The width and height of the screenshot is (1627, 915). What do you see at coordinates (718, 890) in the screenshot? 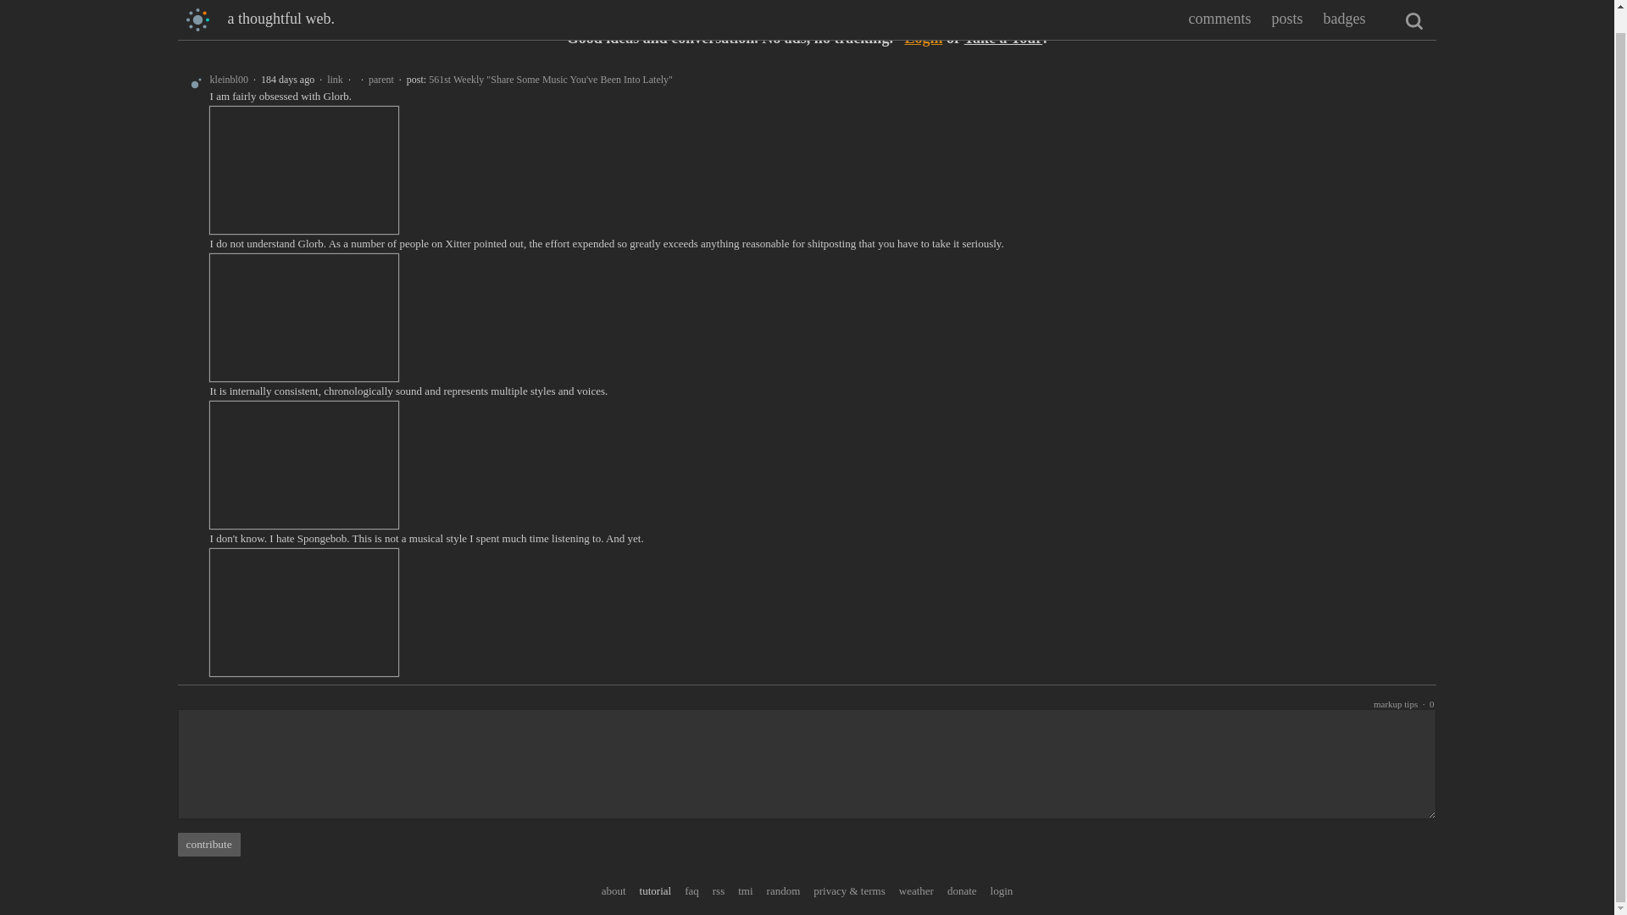
I see `rss` at bounding box center [718, 890].